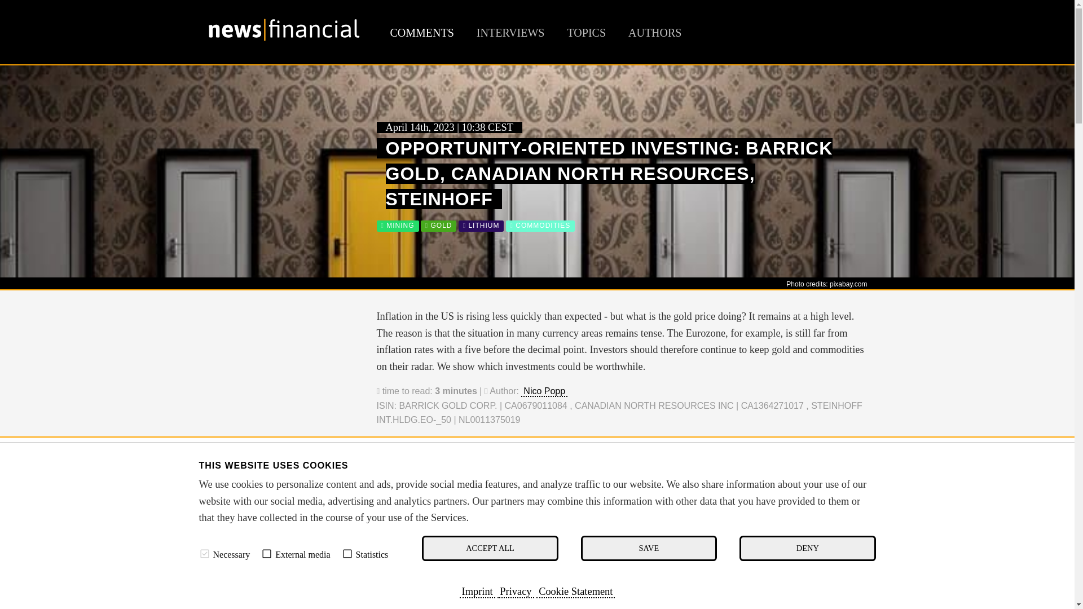  I want to click on TOPICS, so click(585, 33).